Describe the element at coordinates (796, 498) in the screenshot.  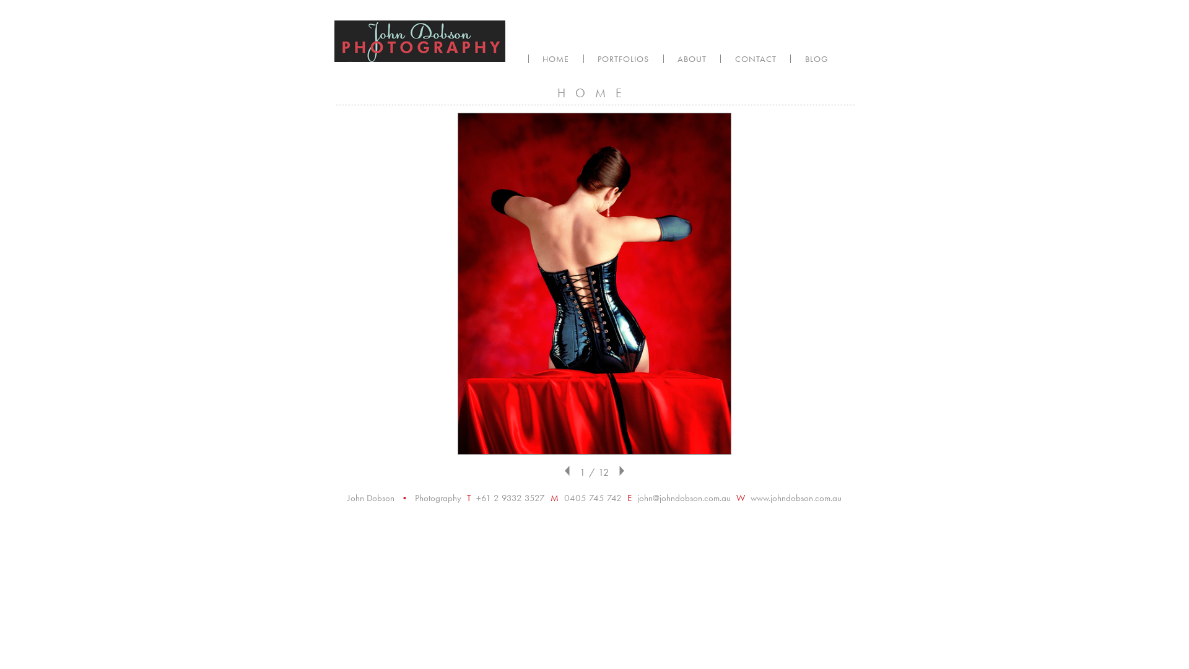
I see `www.johndobson.com.au` at that location.